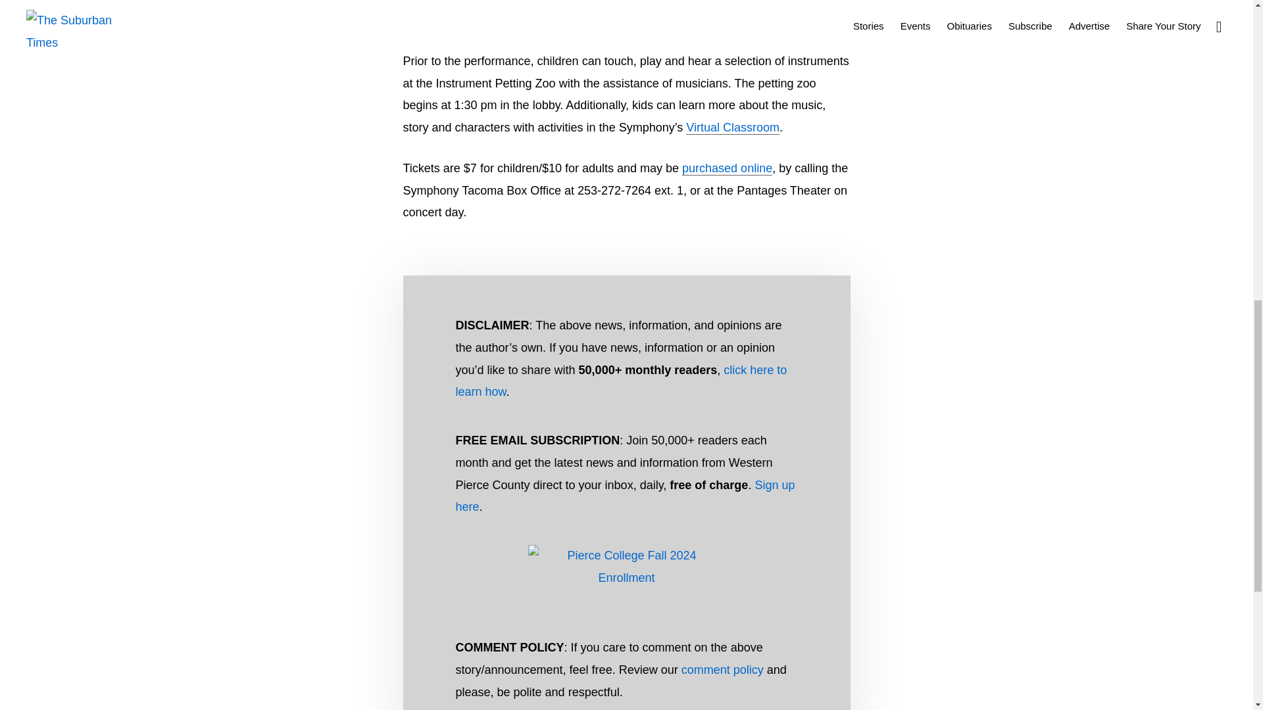 The width and height of the screenshot is (1263, 710). I want to click on purchased online, so click(726, 168).